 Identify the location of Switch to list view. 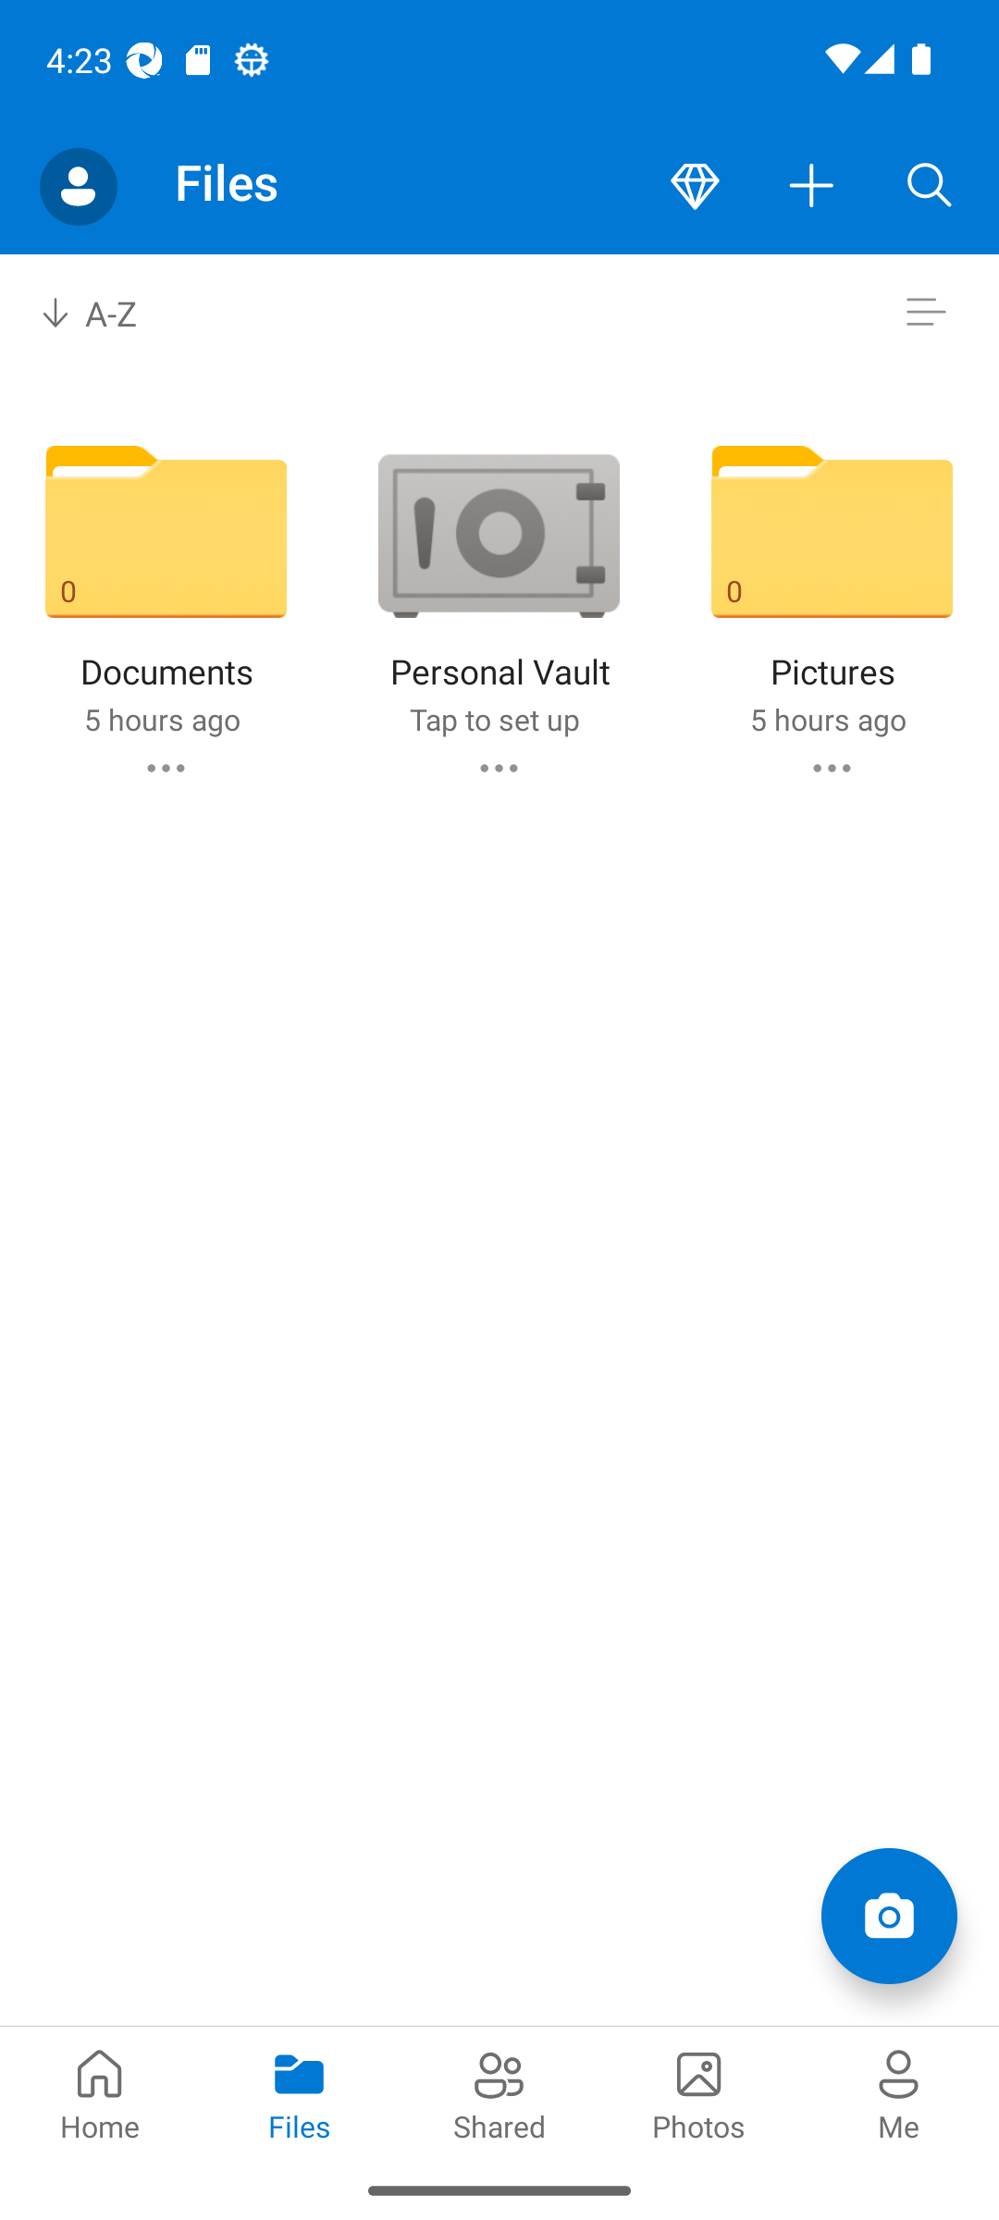
(925, 313).